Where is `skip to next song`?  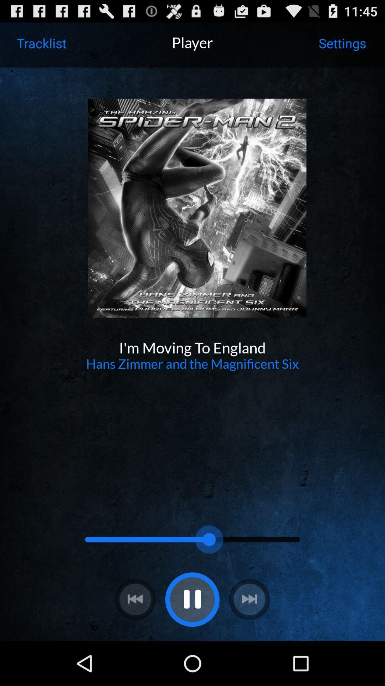 skip to next song is located at coordinates (250, 600).